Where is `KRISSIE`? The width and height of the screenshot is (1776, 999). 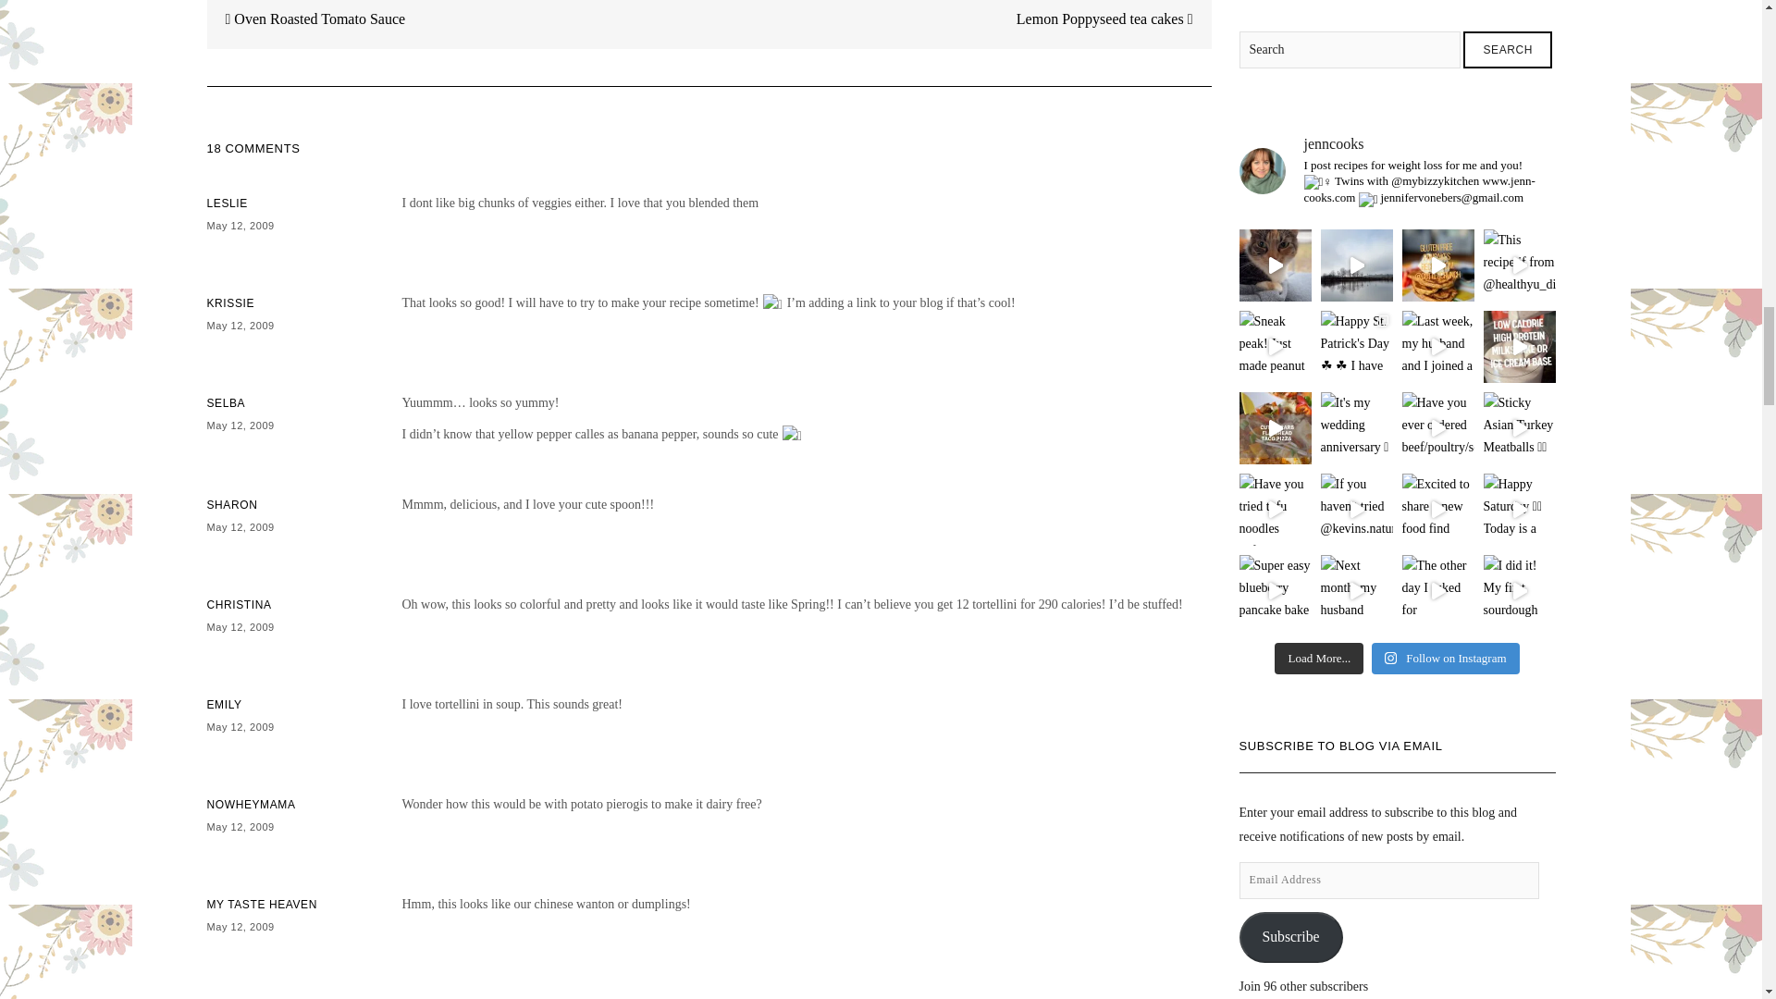 KRISSIE is located at coordinates (231, 302).